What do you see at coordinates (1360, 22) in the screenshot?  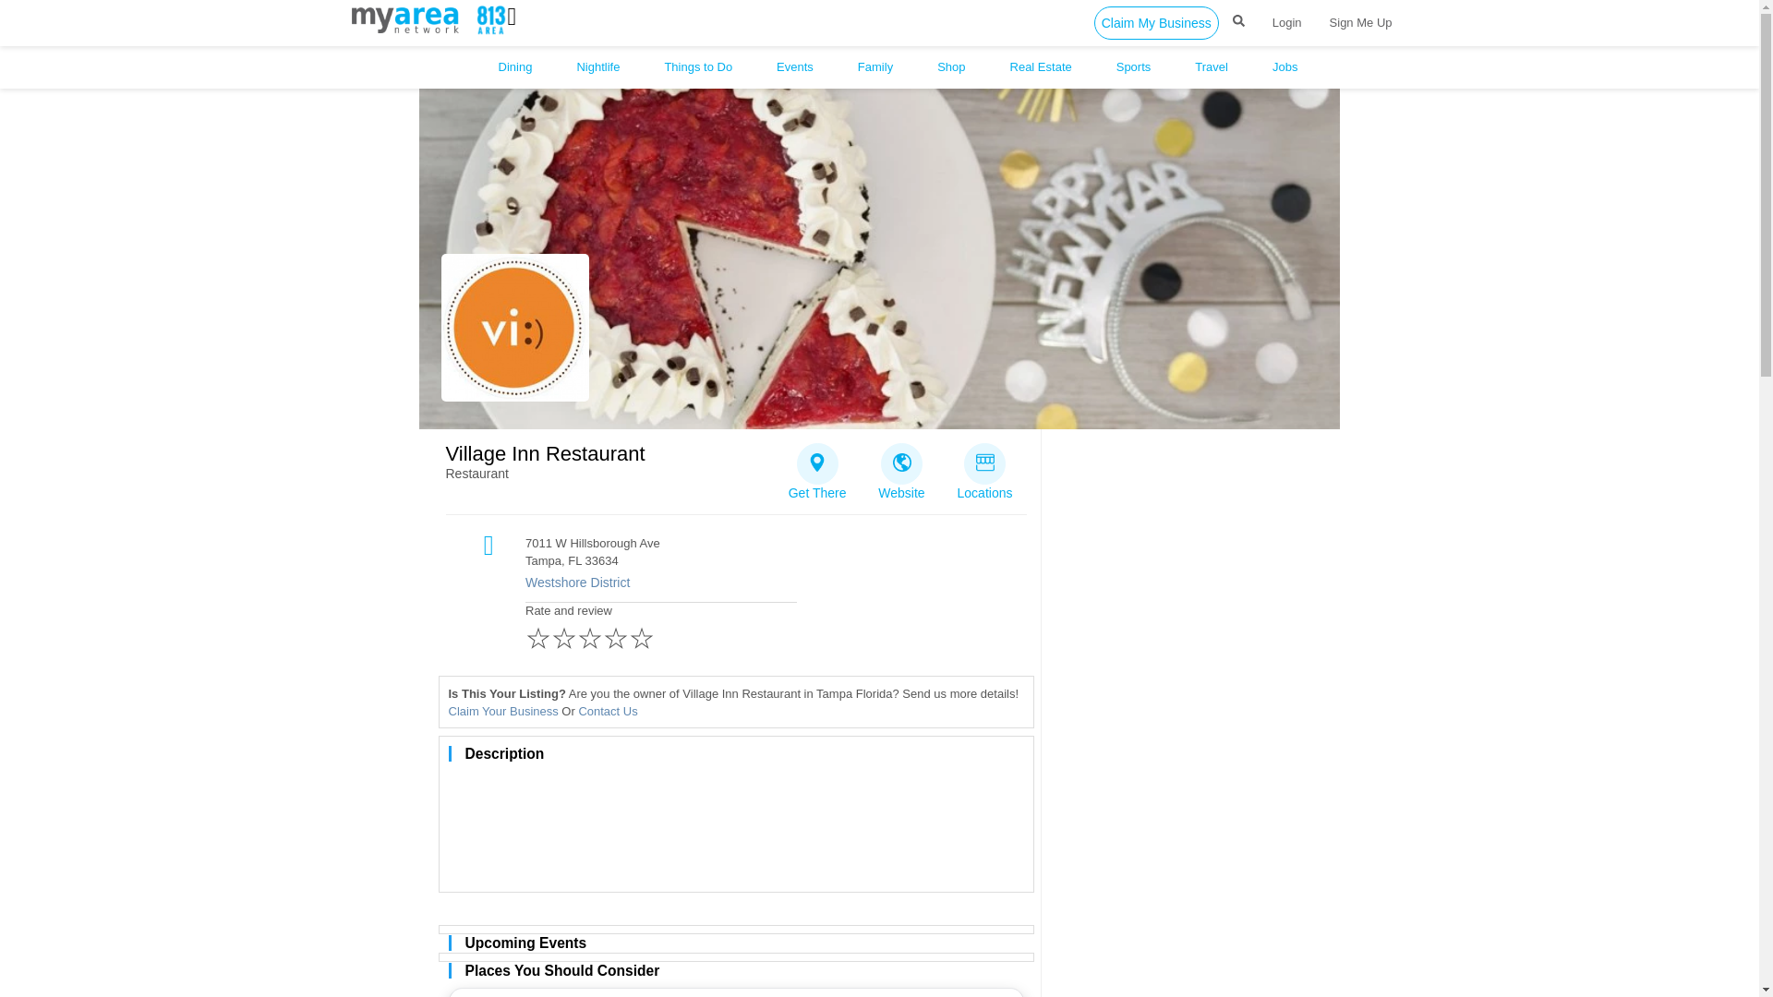 I see `Sign Me Up` at bounding box center [1360, 22].